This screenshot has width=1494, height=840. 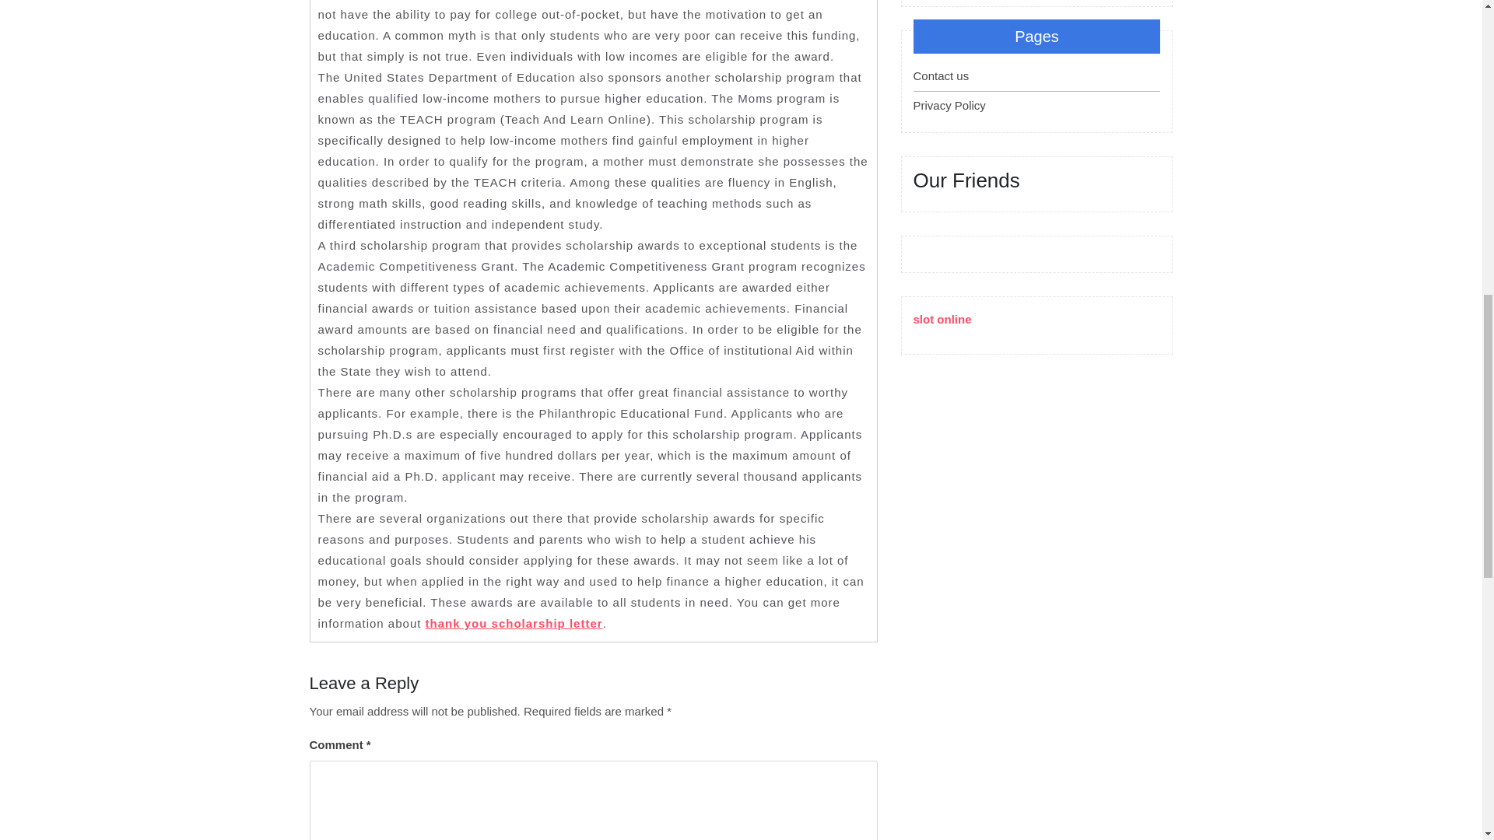 I want to click on Privacy Policy, so click(x=949, y=105).